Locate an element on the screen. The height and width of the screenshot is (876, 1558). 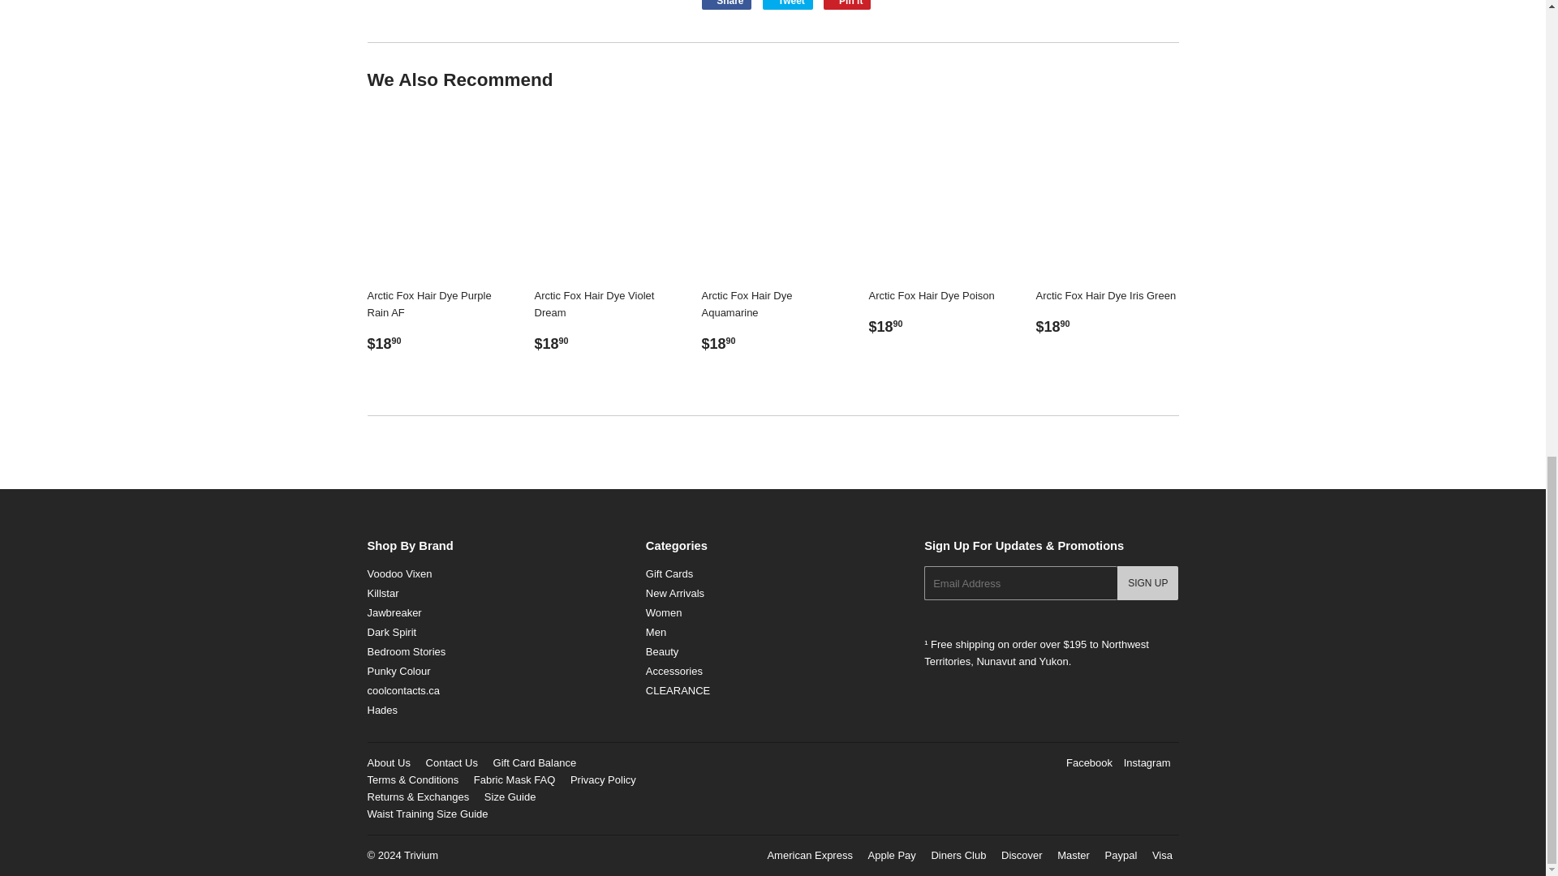
Share on Facebook is located at coordinates (725, 5).